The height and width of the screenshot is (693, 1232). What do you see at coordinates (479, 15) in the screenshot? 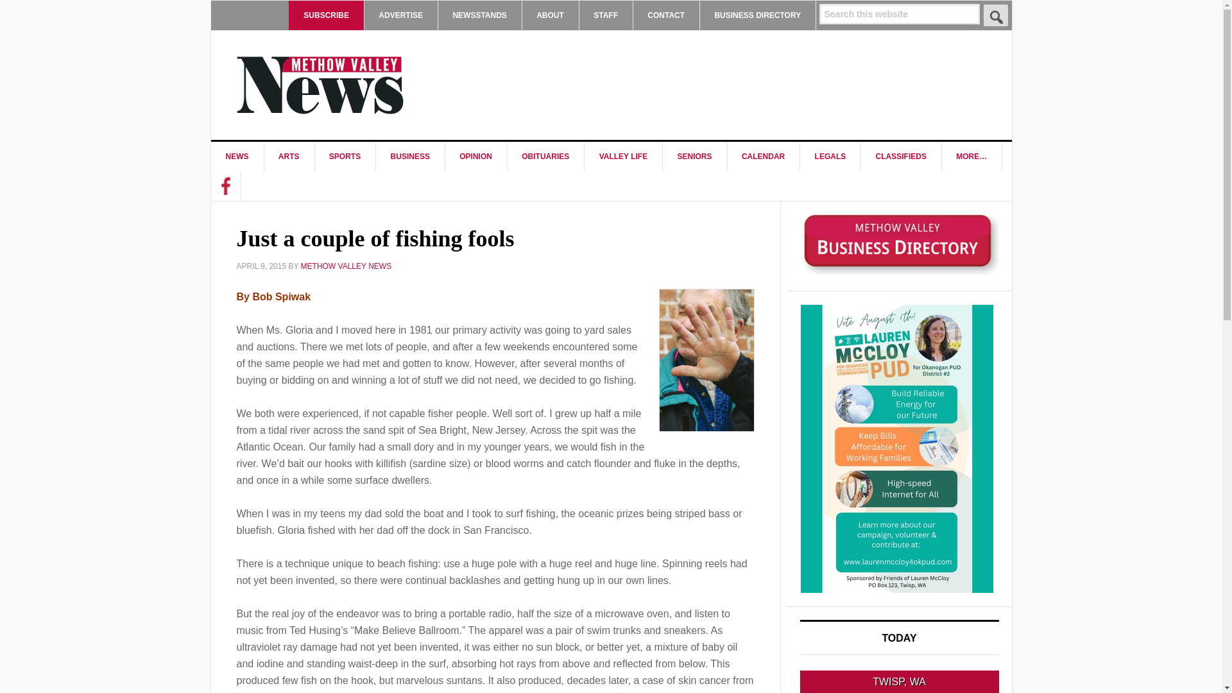
I see `NEWSSTANDS` at bounding box center [479, 15].